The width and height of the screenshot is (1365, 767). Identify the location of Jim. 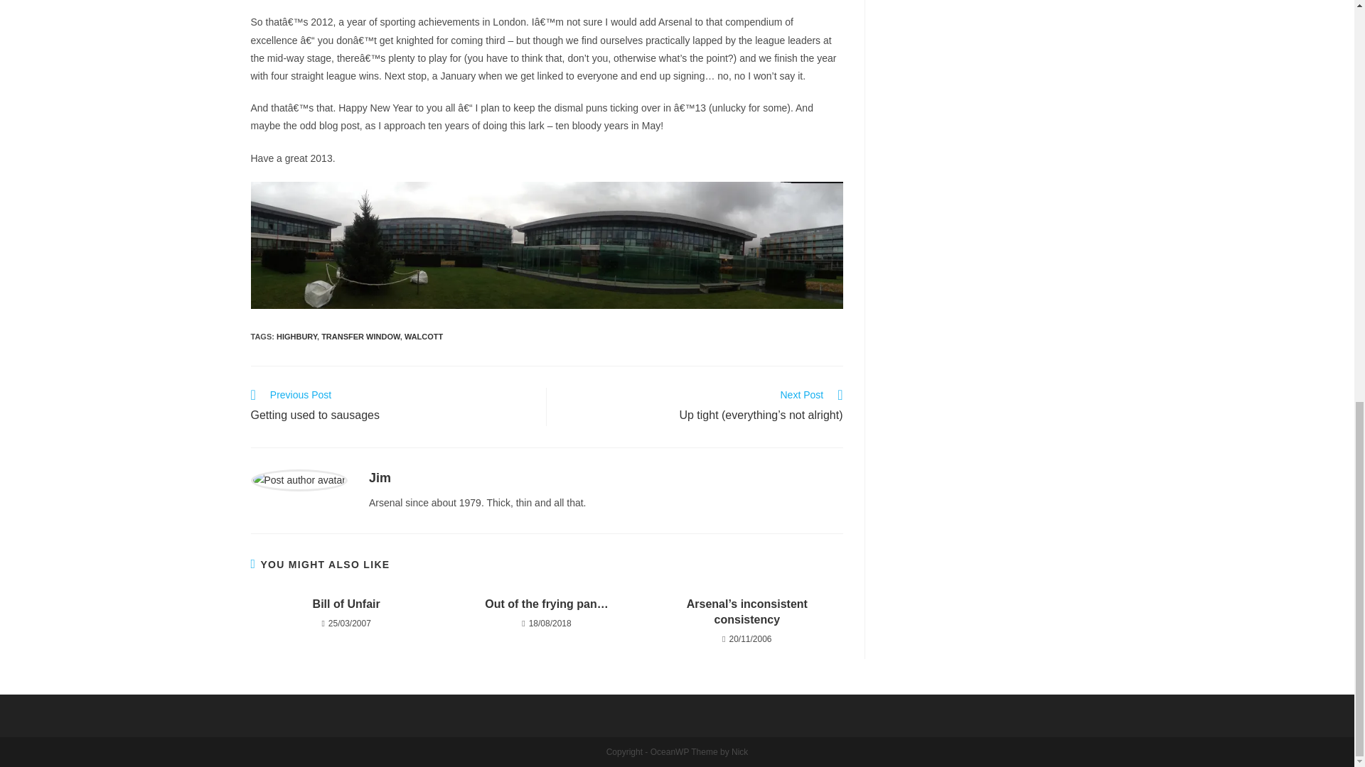
(380, 477).